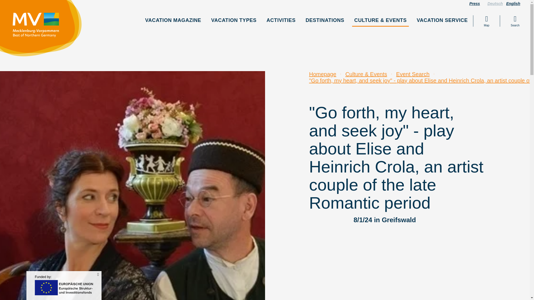 The height and width of the screenshot is (300, 534). I want to click on Close overlay, so click(98, 274).